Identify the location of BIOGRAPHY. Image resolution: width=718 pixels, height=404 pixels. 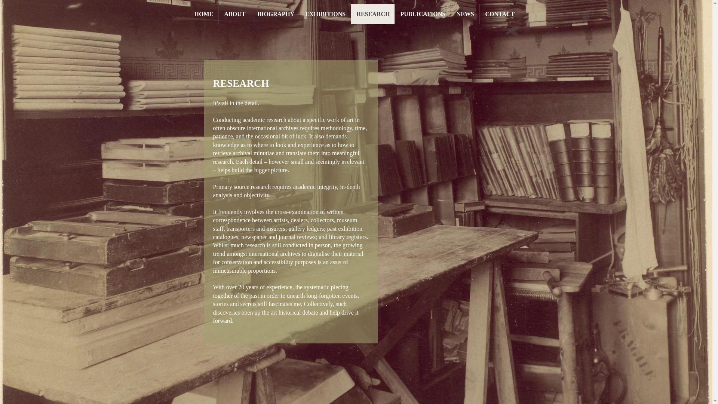
(275, 14).